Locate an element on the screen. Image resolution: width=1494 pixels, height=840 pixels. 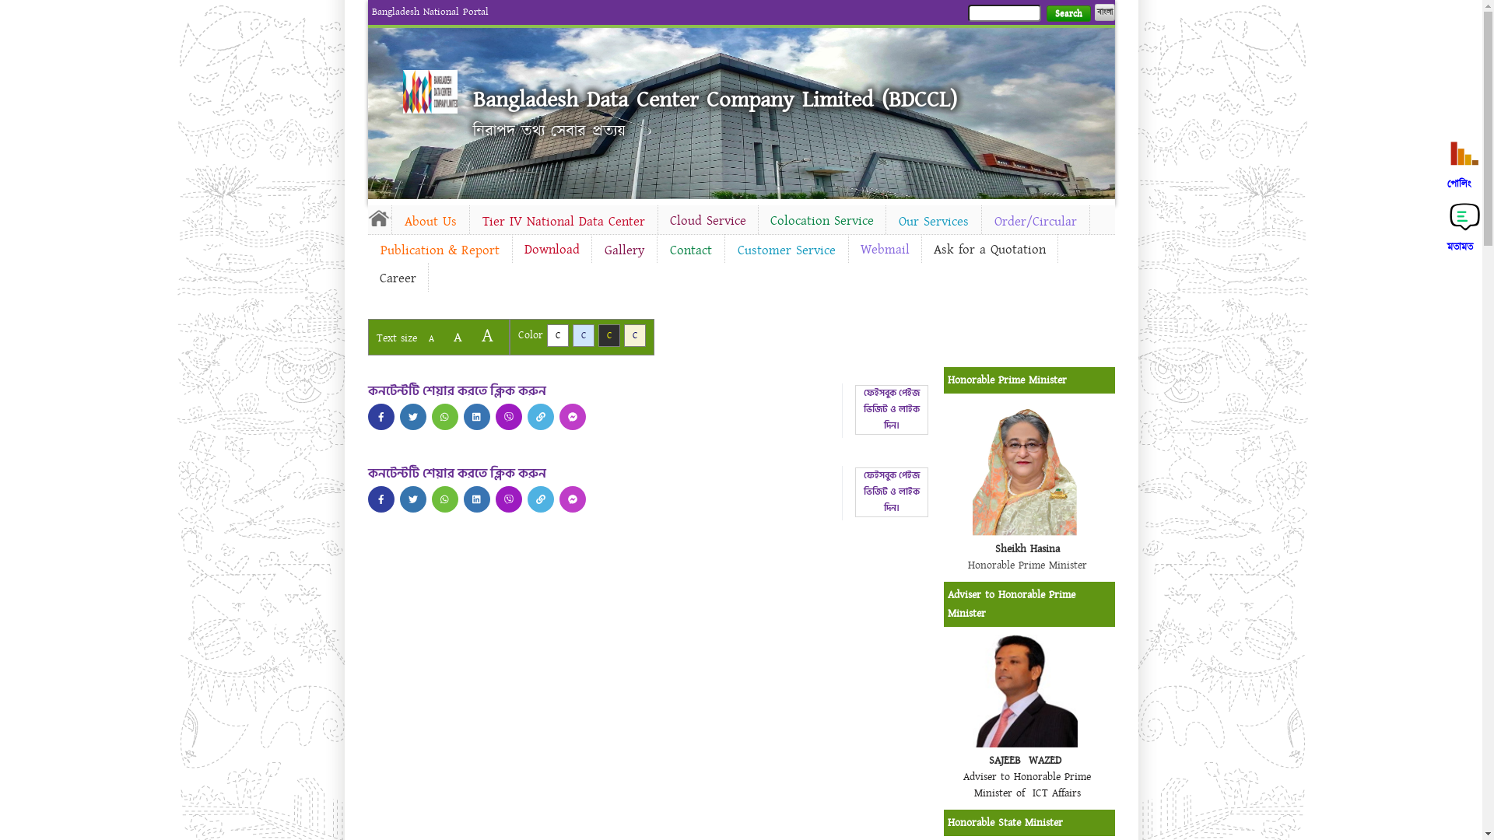
C is located at coordinates (584, 336).